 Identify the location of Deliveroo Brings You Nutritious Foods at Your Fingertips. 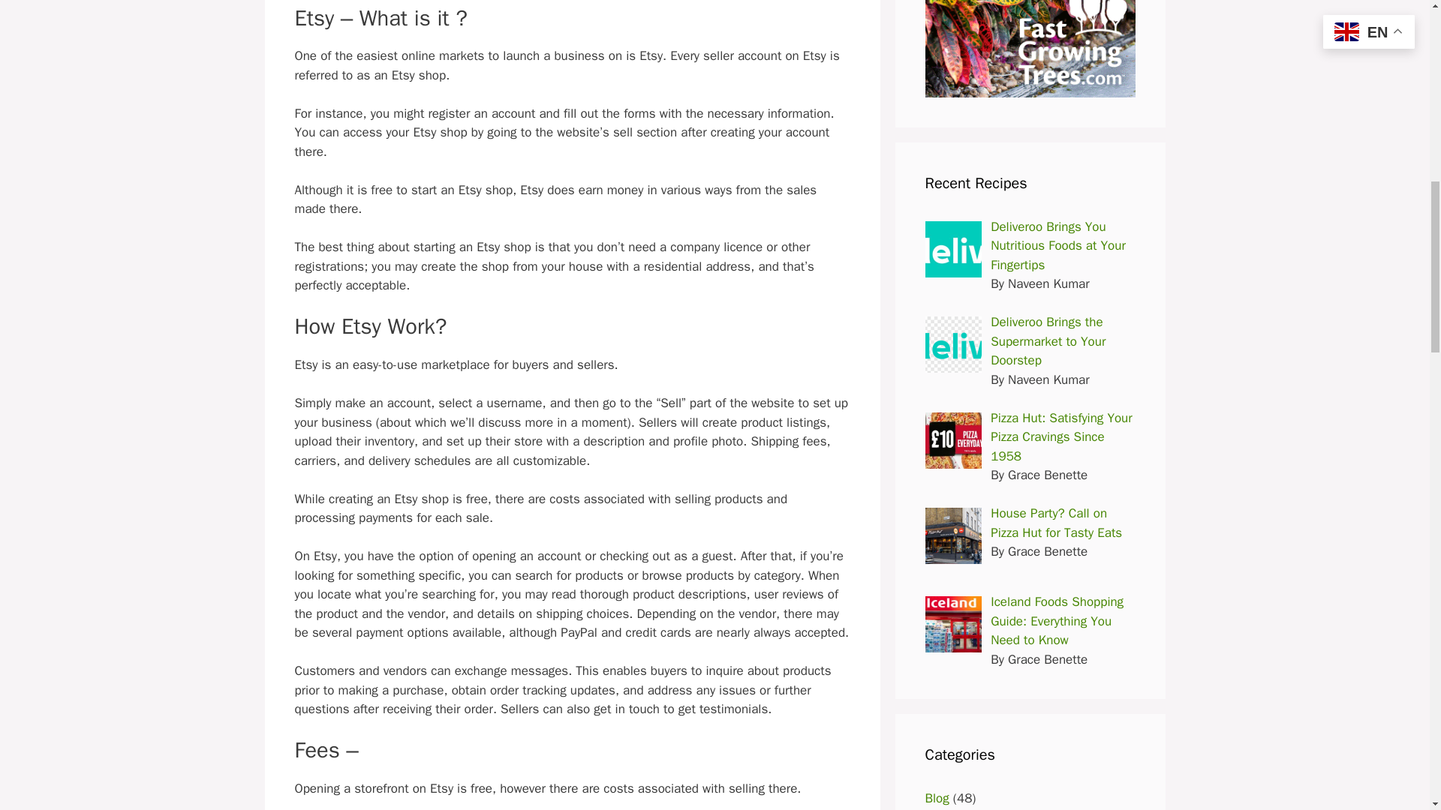
(1058, 245).